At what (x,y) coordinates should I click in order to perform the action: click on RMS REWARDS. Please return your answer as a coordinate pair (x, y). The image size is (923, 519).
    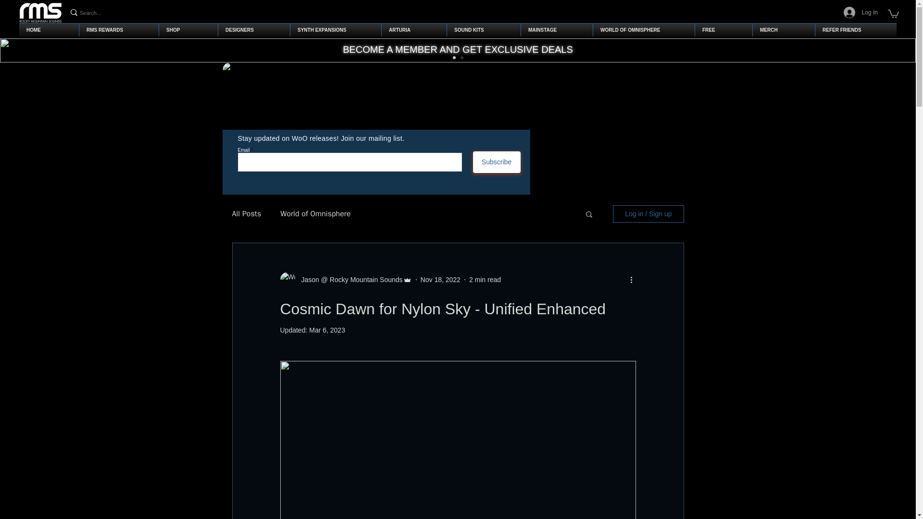
    Looking at the image, I should click on (119, 30).